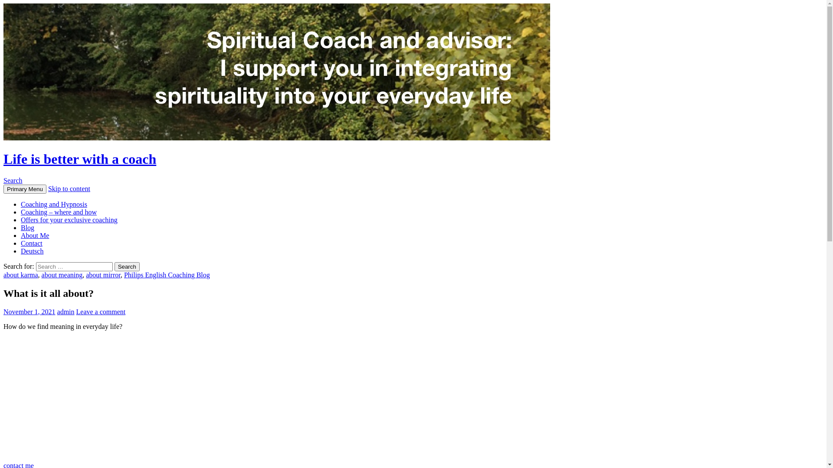  What do you see at coordinates (35, 236) in the screenshot?
I see `About Me` at bounding box center [35, 236].